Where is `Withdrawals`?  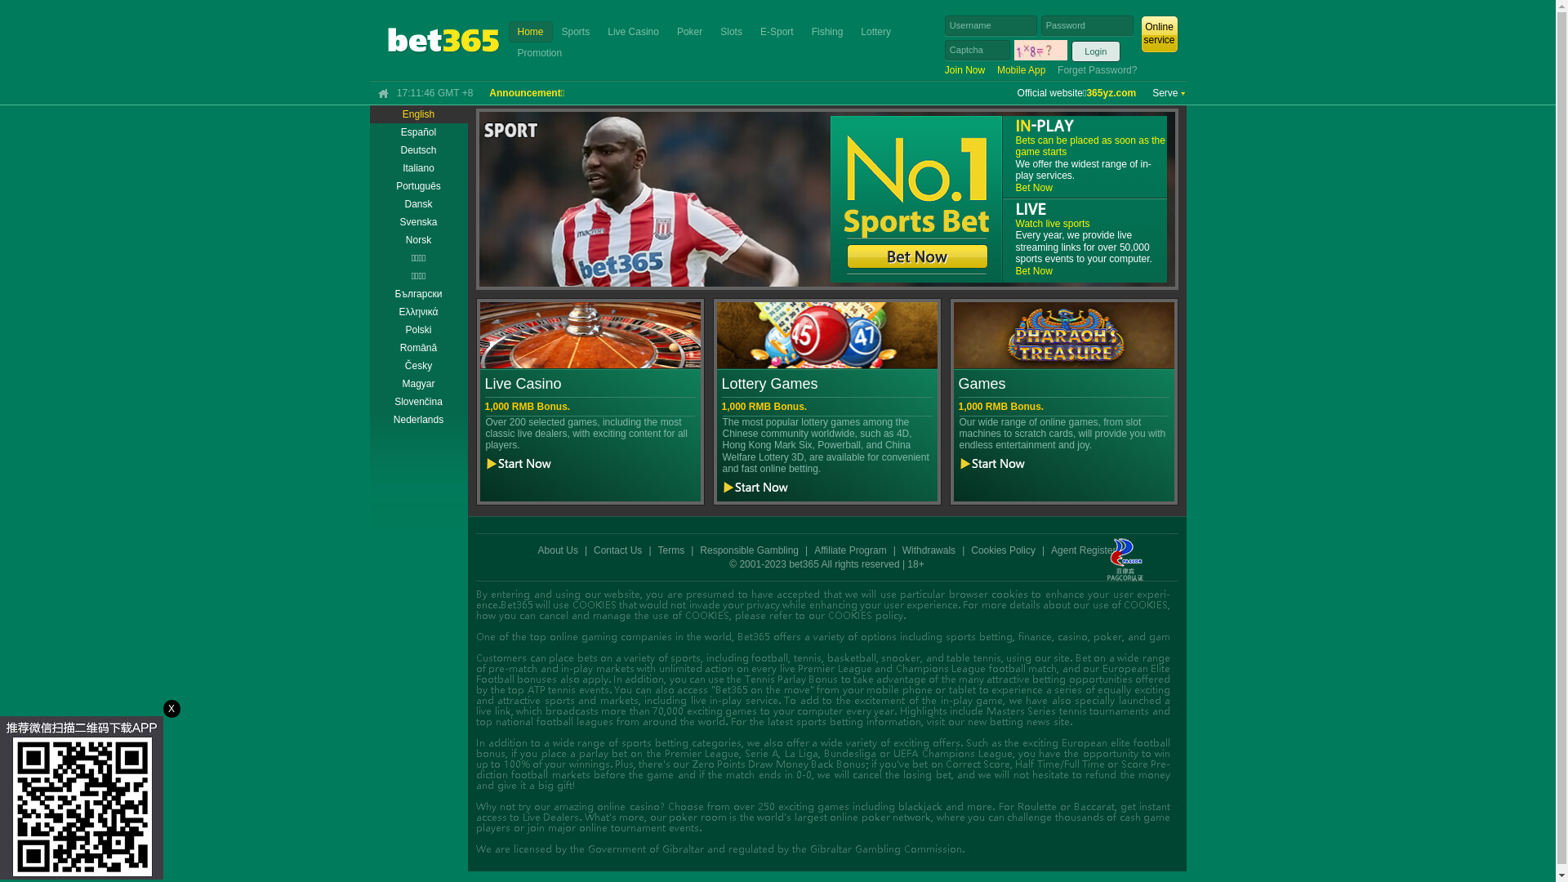
Withdrawals is located at coordinates (929, 550).